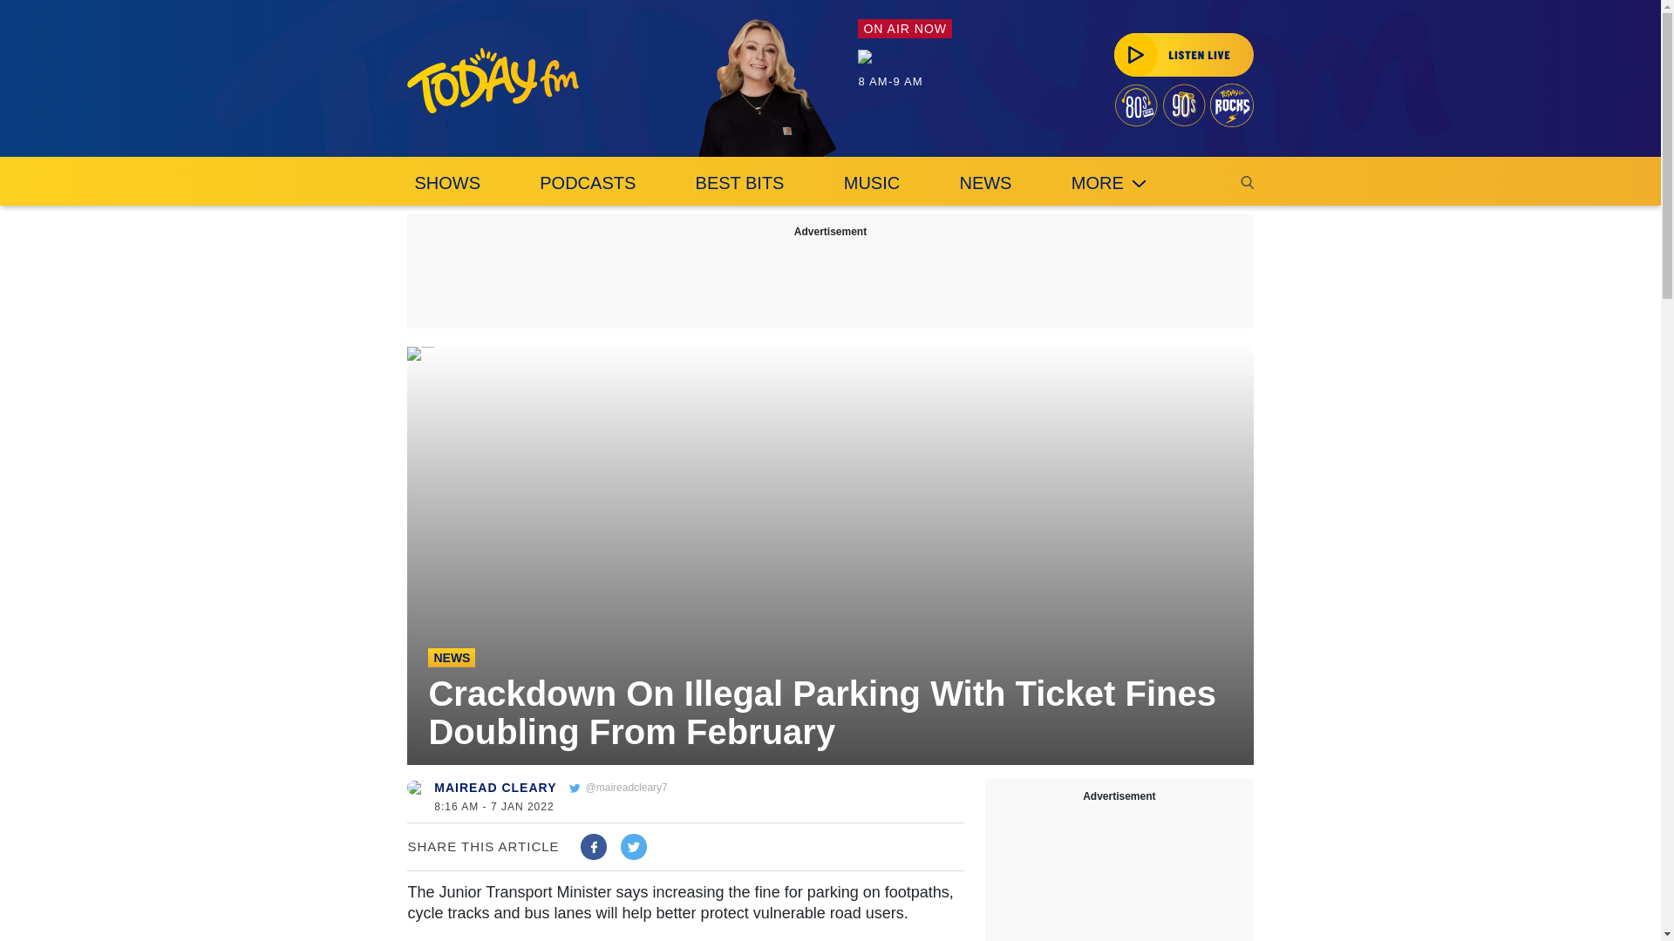  What do you see at coordinates (446, 181) in the screenshot?
I see `Shows` at bounding box center [446, 181].